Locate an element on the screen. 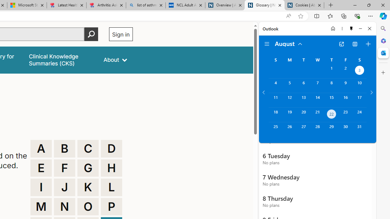 The width and height of the screenshot is (390, 219). P is located at coordinates (112, 207).